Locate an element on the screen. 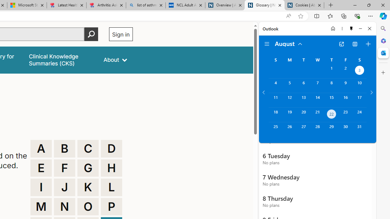 The width and height of the screenshot is (390, 219). P is located at coordinates (112, 207).